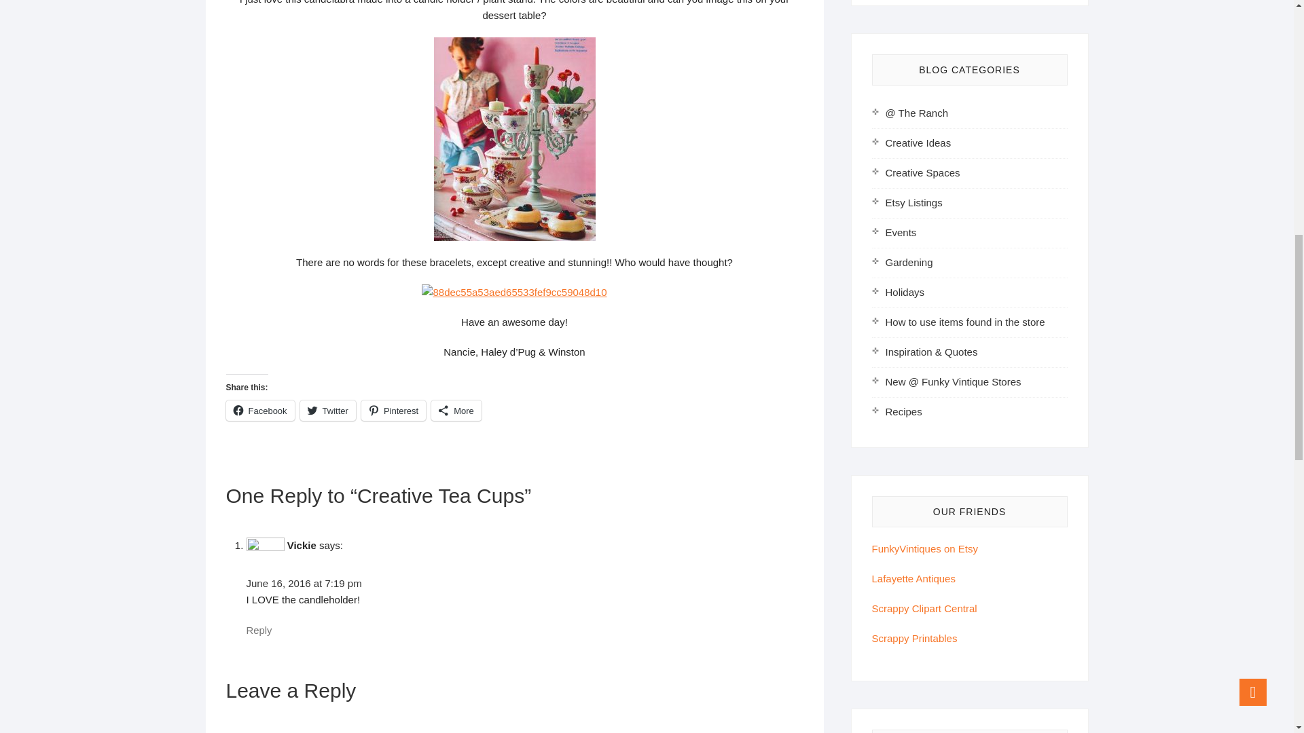  Describe the element at coordinates (259, 410) in the screenshot. I see `Click to share on Facebook` at that location.